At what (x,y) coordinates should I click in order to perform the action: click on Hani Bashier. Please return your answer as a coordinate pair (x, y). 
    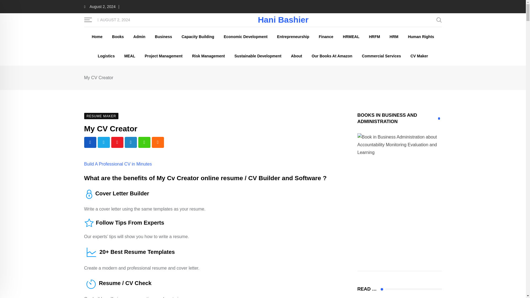
    Looking at the image, I should click on (283, 20).